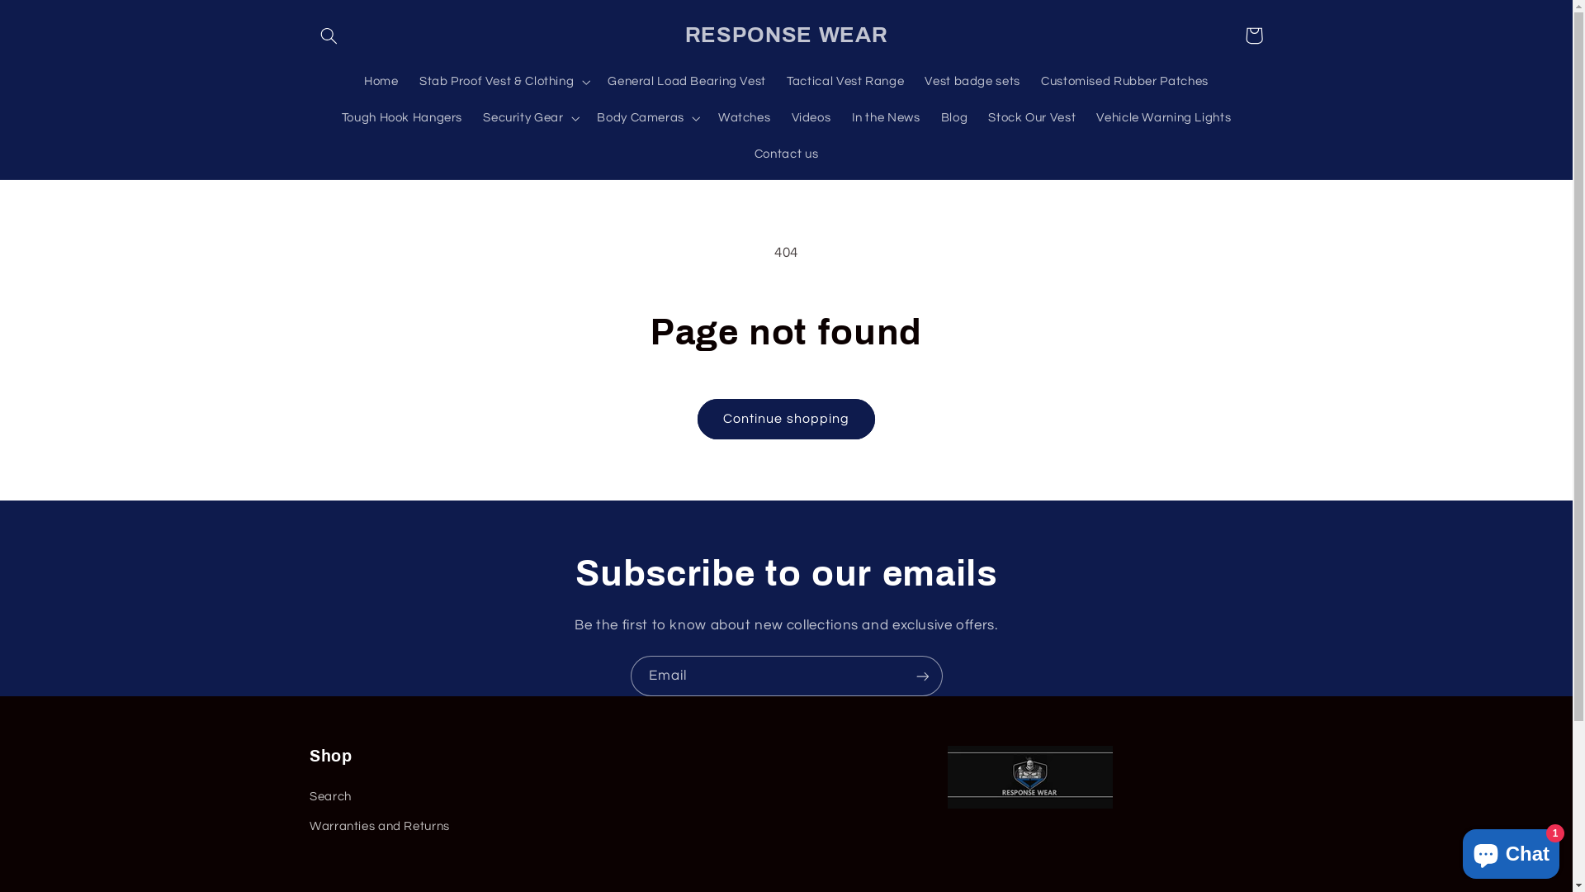  I want to click on Search, so click(330, 799).